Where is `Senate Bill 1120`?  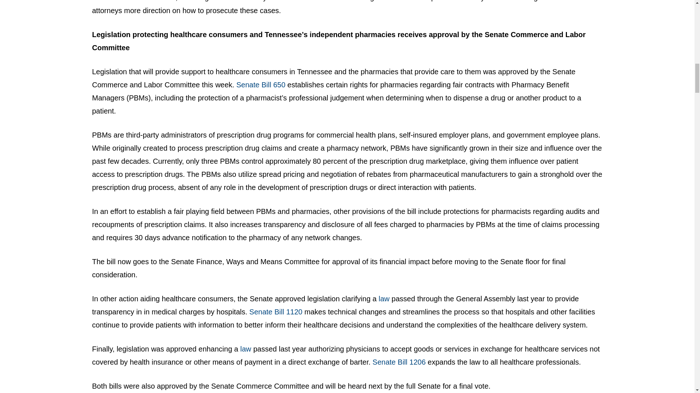 Senate Bill 1120 is located at coordinates (277, 311).